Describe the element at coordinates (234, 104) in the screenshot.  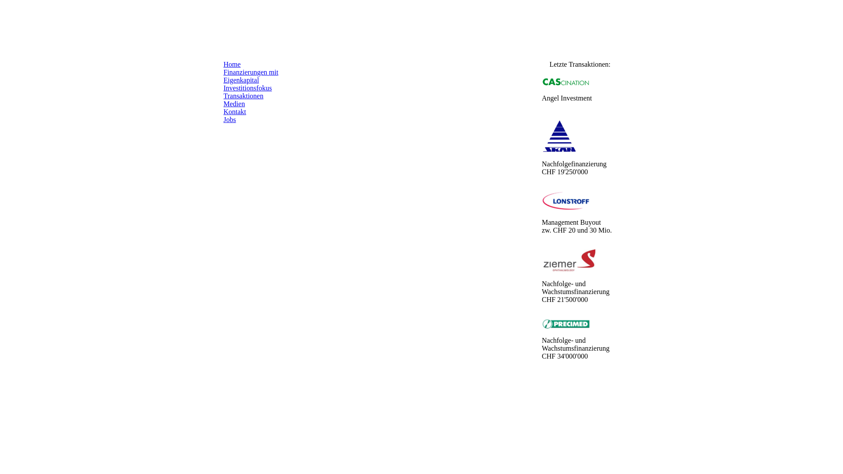
I see `Medien` at that location.